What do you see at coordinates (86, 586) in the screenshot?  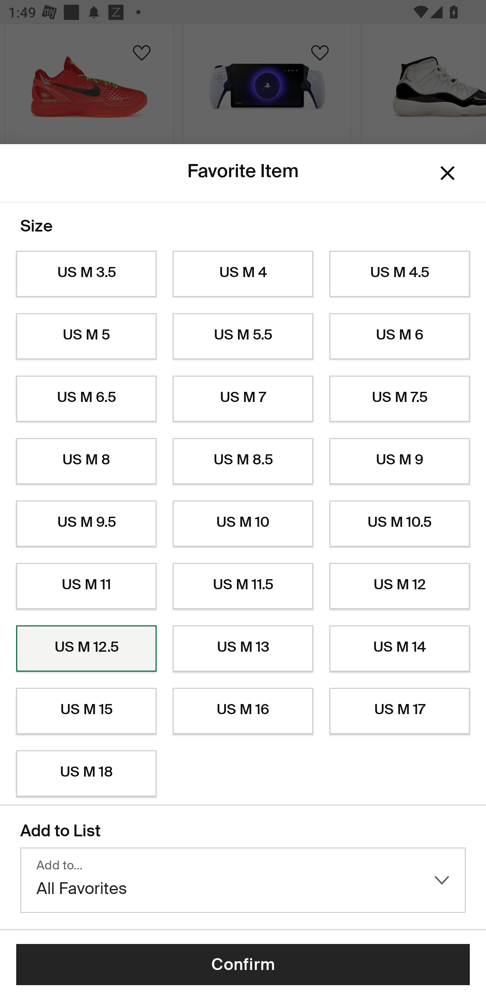 I see `US M 11` at bounding box center [86, 586].